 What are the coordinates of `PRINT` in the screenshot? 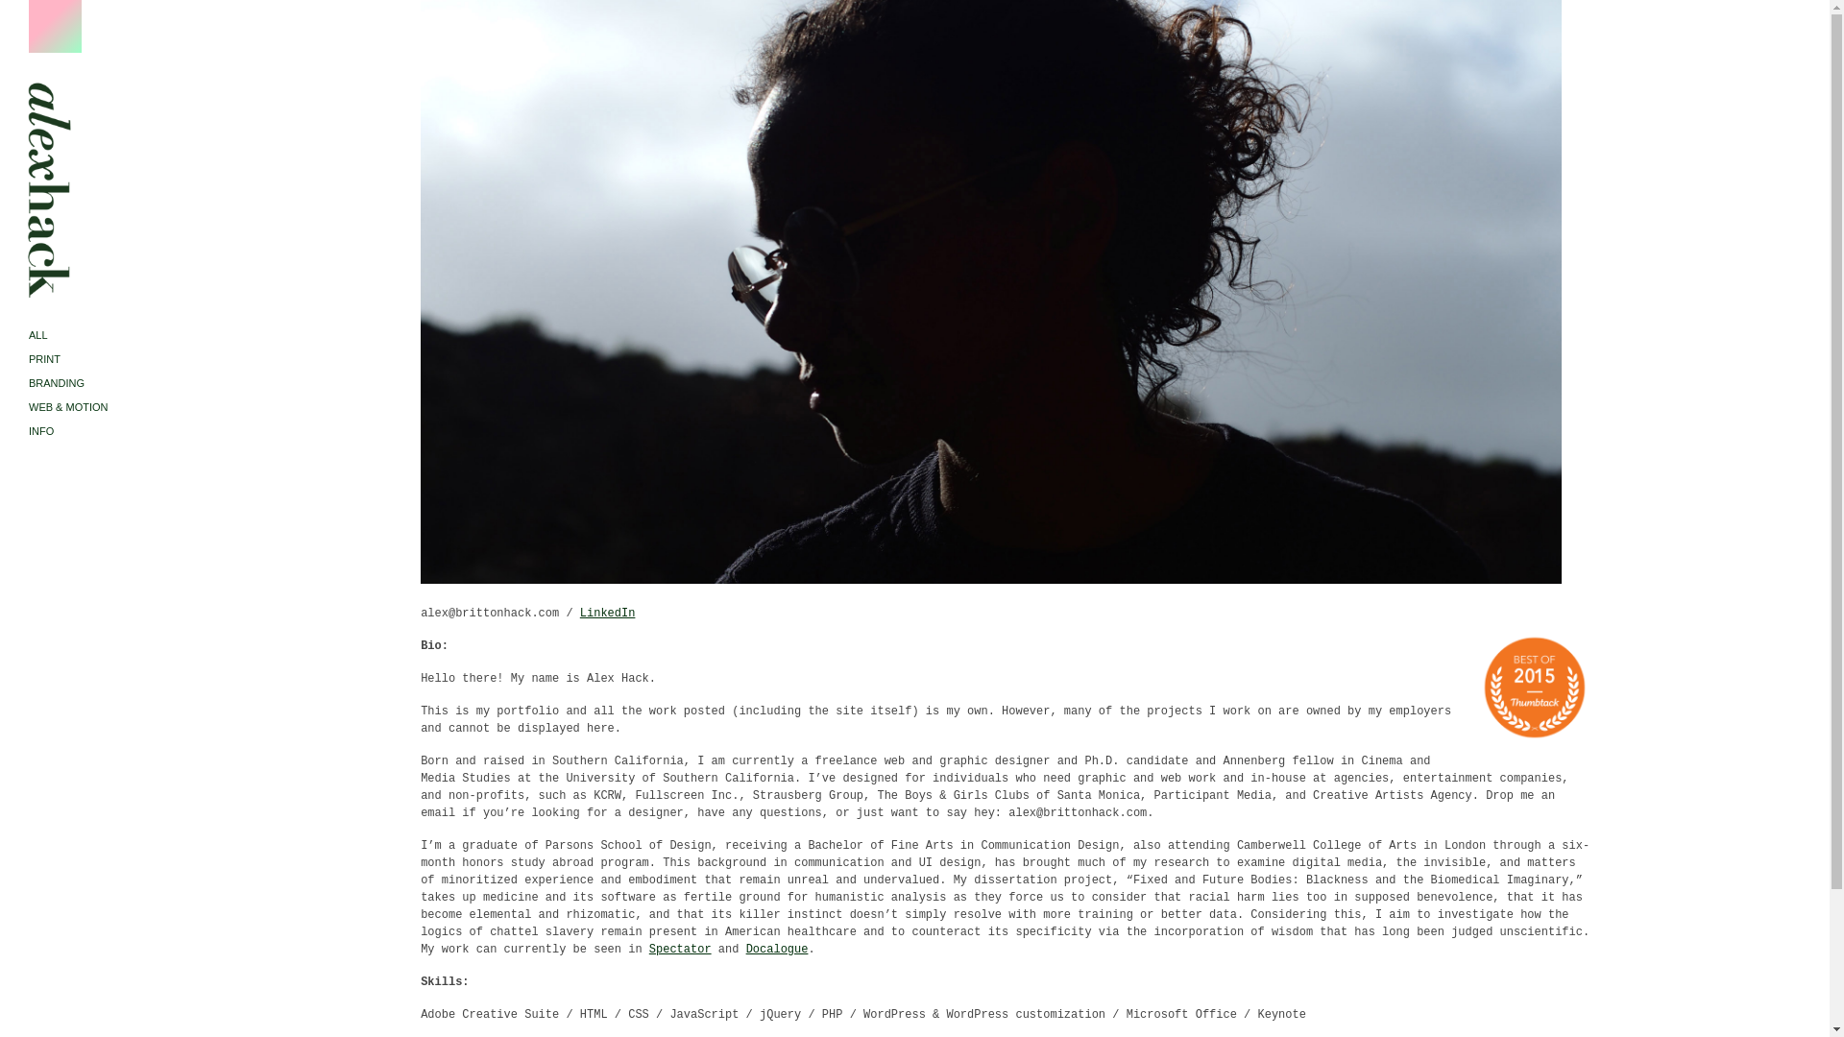 It's located at (77, 359).